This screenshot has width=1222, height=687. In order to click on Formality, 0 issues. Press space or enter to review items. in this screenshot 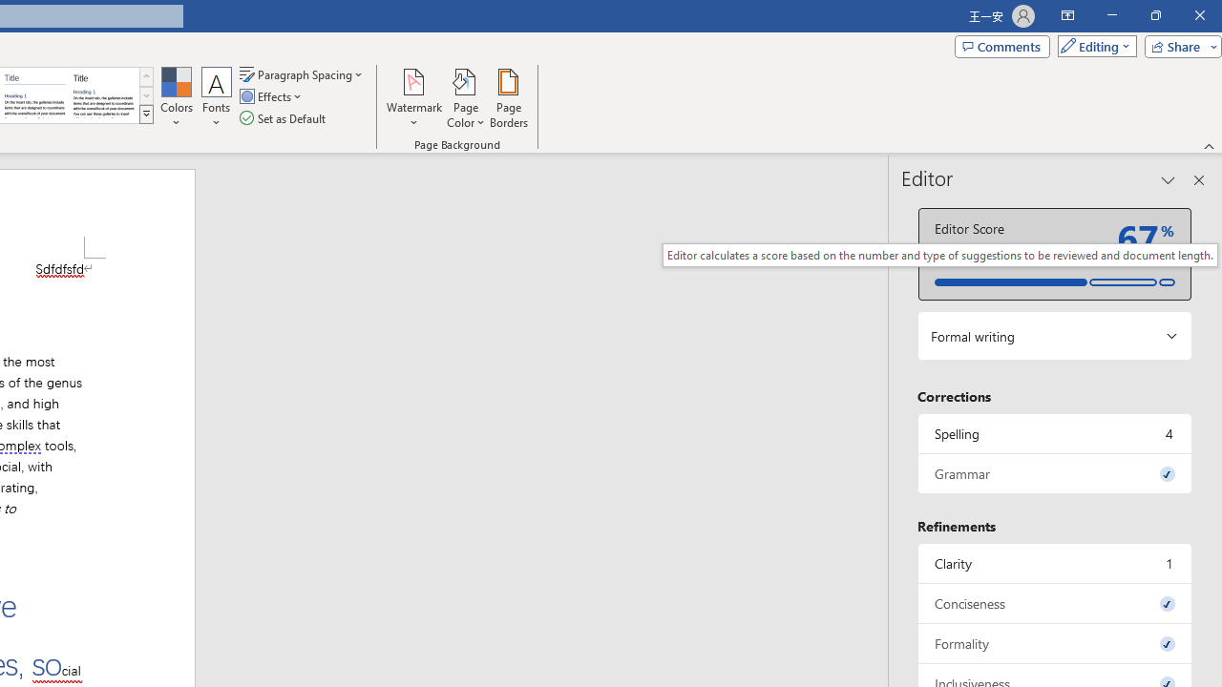, I will do `click(1055, 643)`.